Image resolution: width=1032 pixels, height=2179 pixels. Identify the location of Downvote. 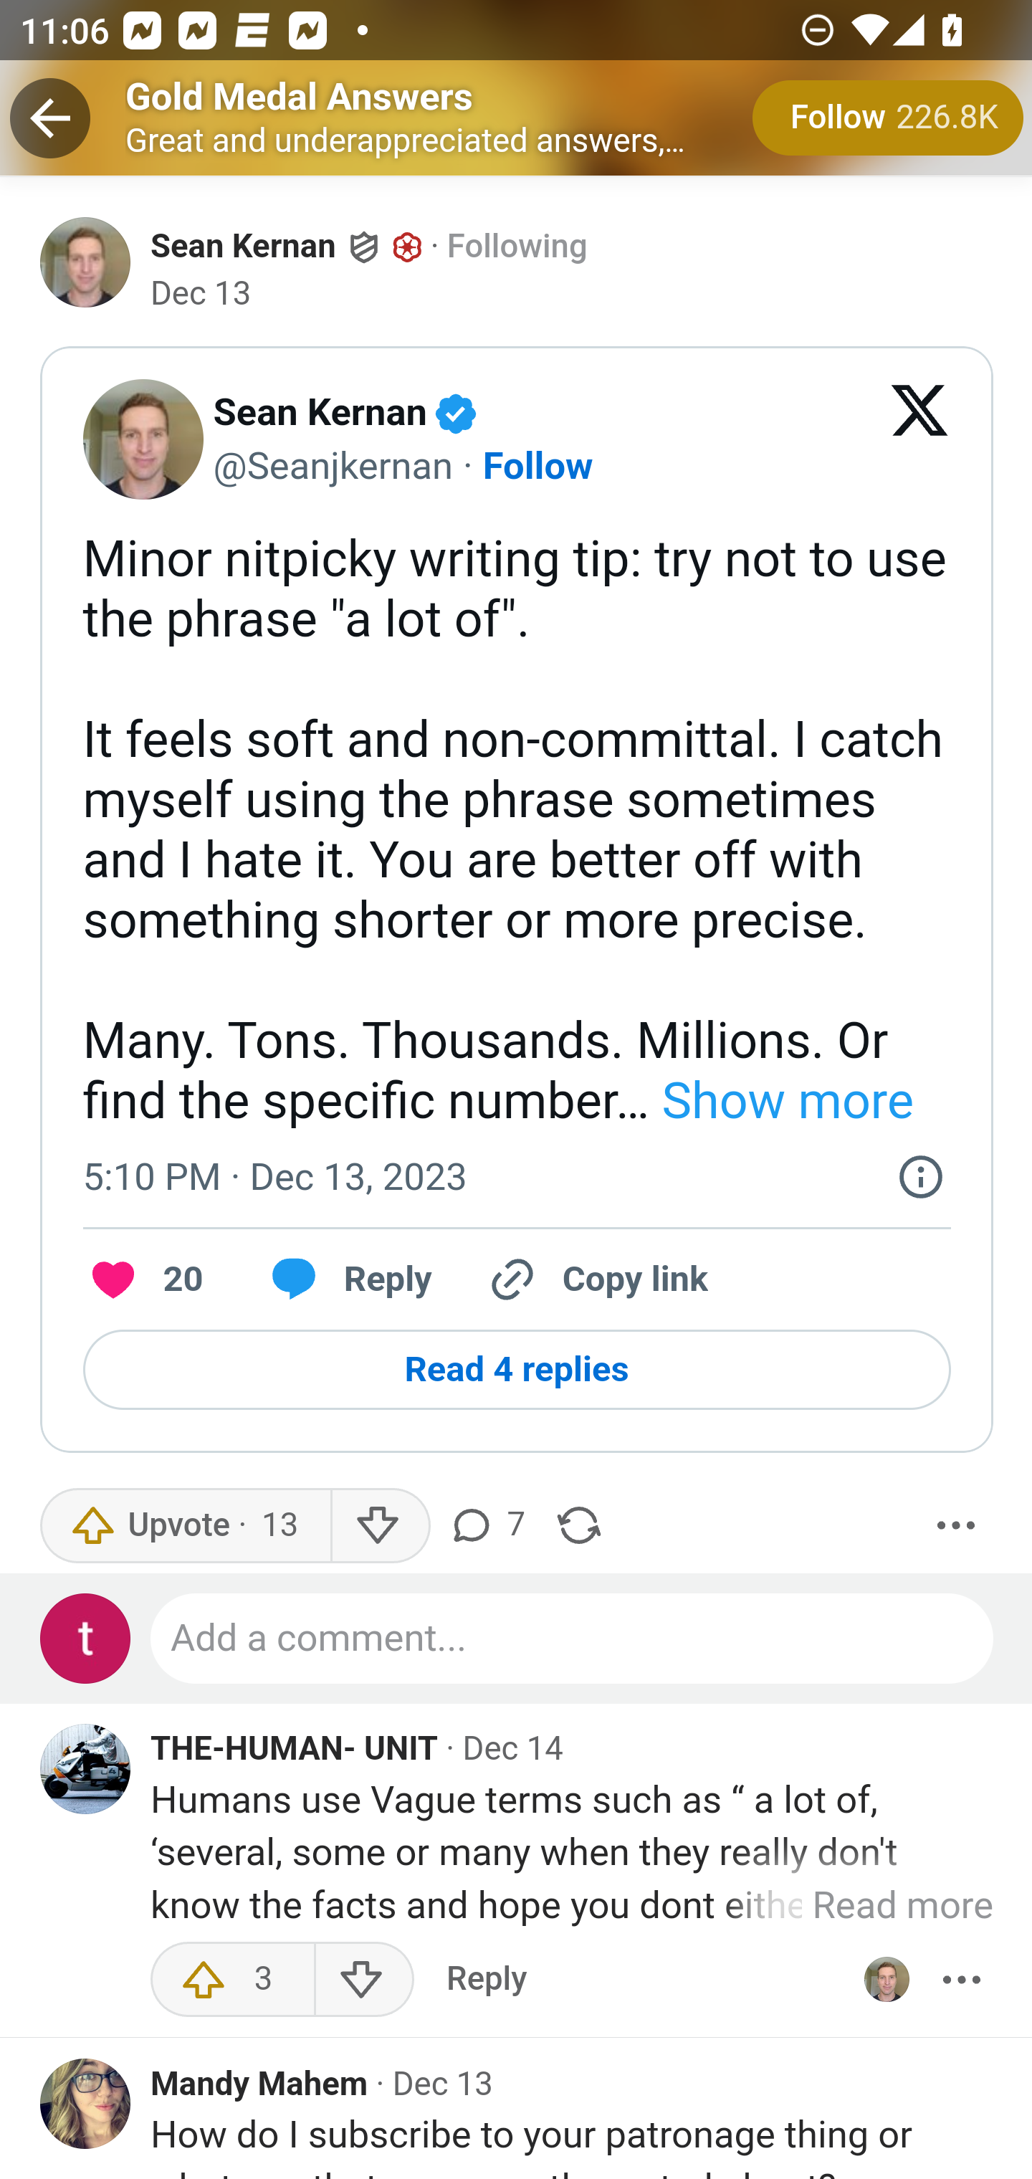
(363, 1980).